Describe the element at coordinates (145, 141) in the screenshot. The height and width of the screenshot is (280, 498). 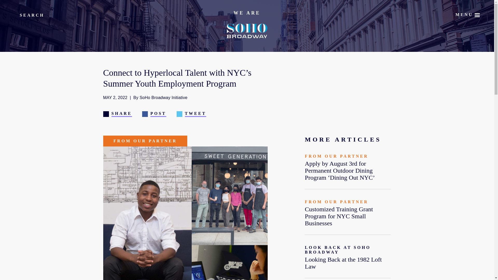
I see `FROM OUR PARTNER` at that location.